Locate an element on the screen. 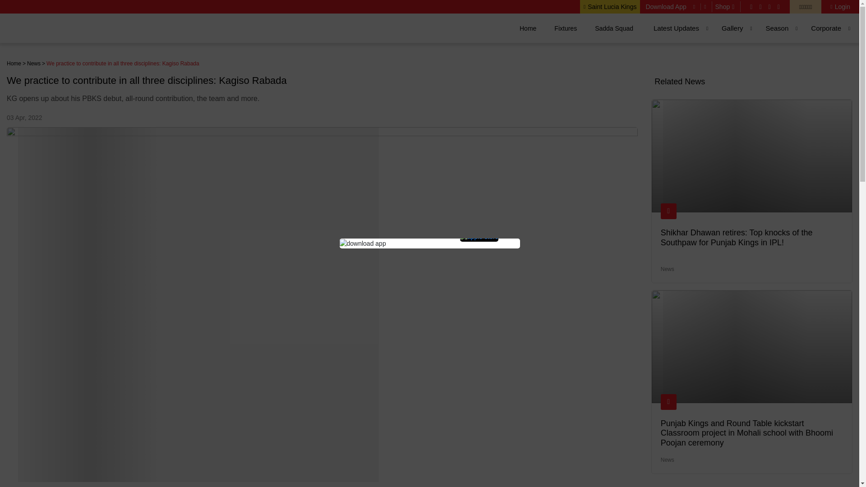  Home is located at coordinates (14, 63).